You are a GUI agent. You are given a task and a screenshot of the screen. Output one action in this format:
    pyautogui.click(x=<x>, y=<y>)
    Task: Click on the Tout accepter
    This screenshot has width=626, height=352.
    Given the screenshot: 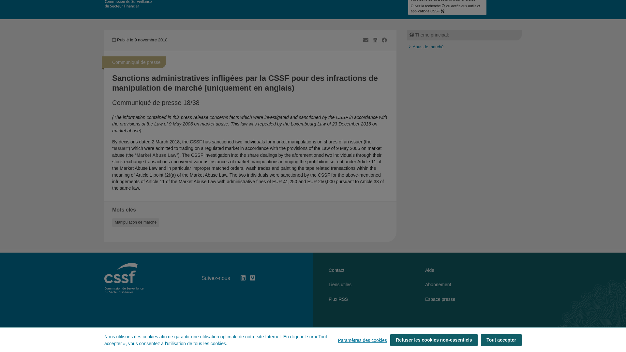 What is the action you would take?
    pyautogui.click(x=501, y=285)
    